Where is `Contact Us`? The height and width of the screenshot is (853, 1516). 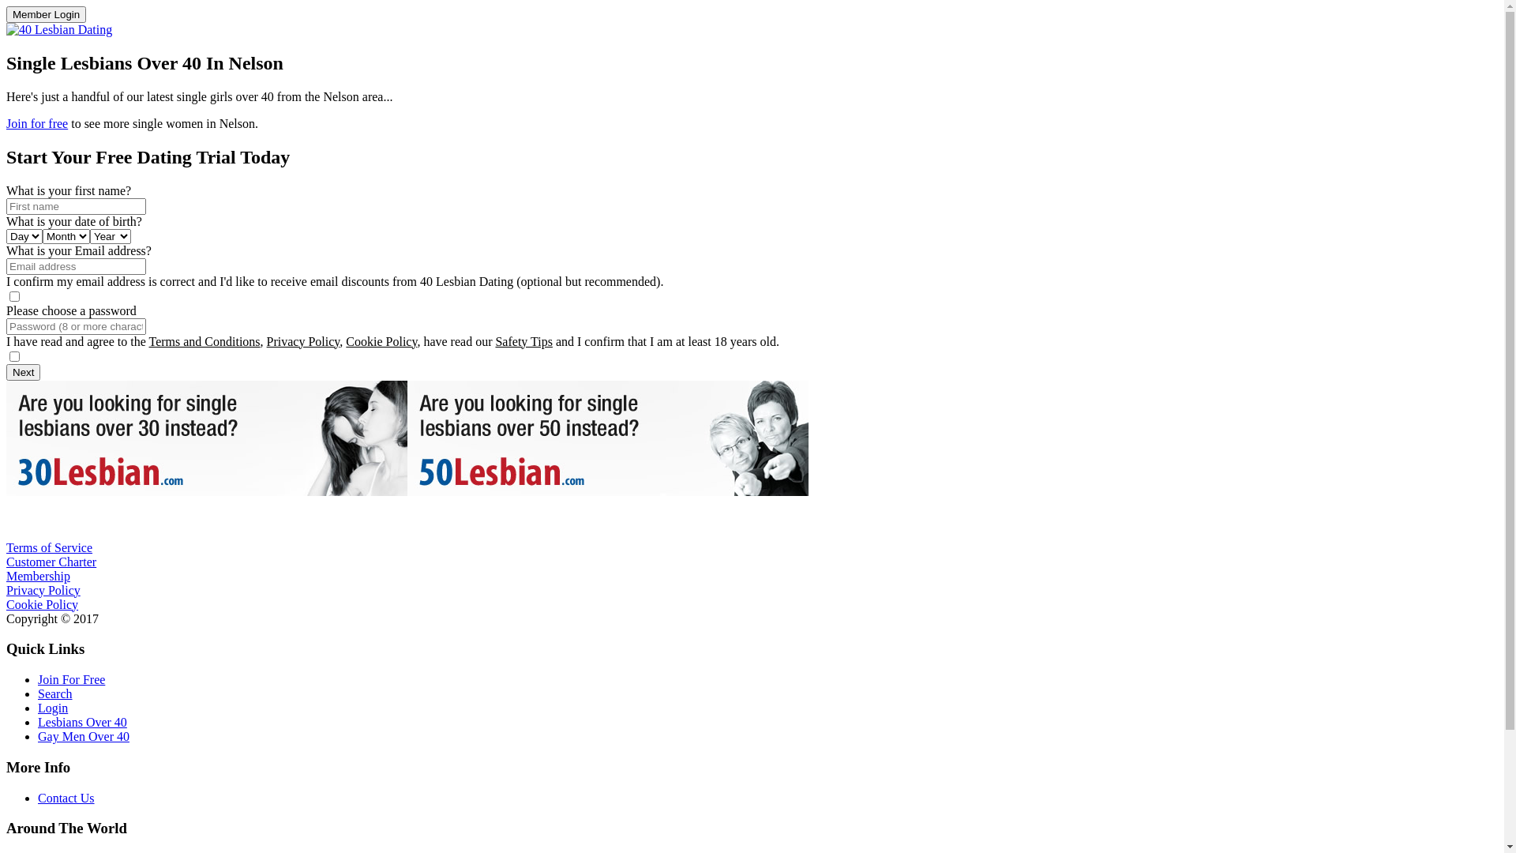
Contact Us is located at coordinates (66, 798).